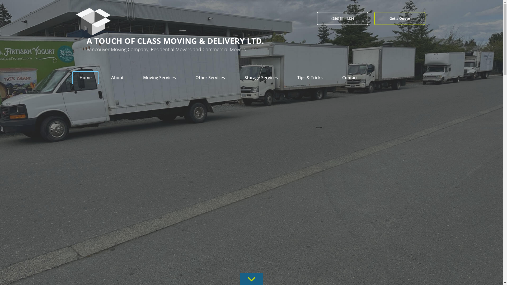  I want to click on Lab and Medical Equipment, so click(159, 163).